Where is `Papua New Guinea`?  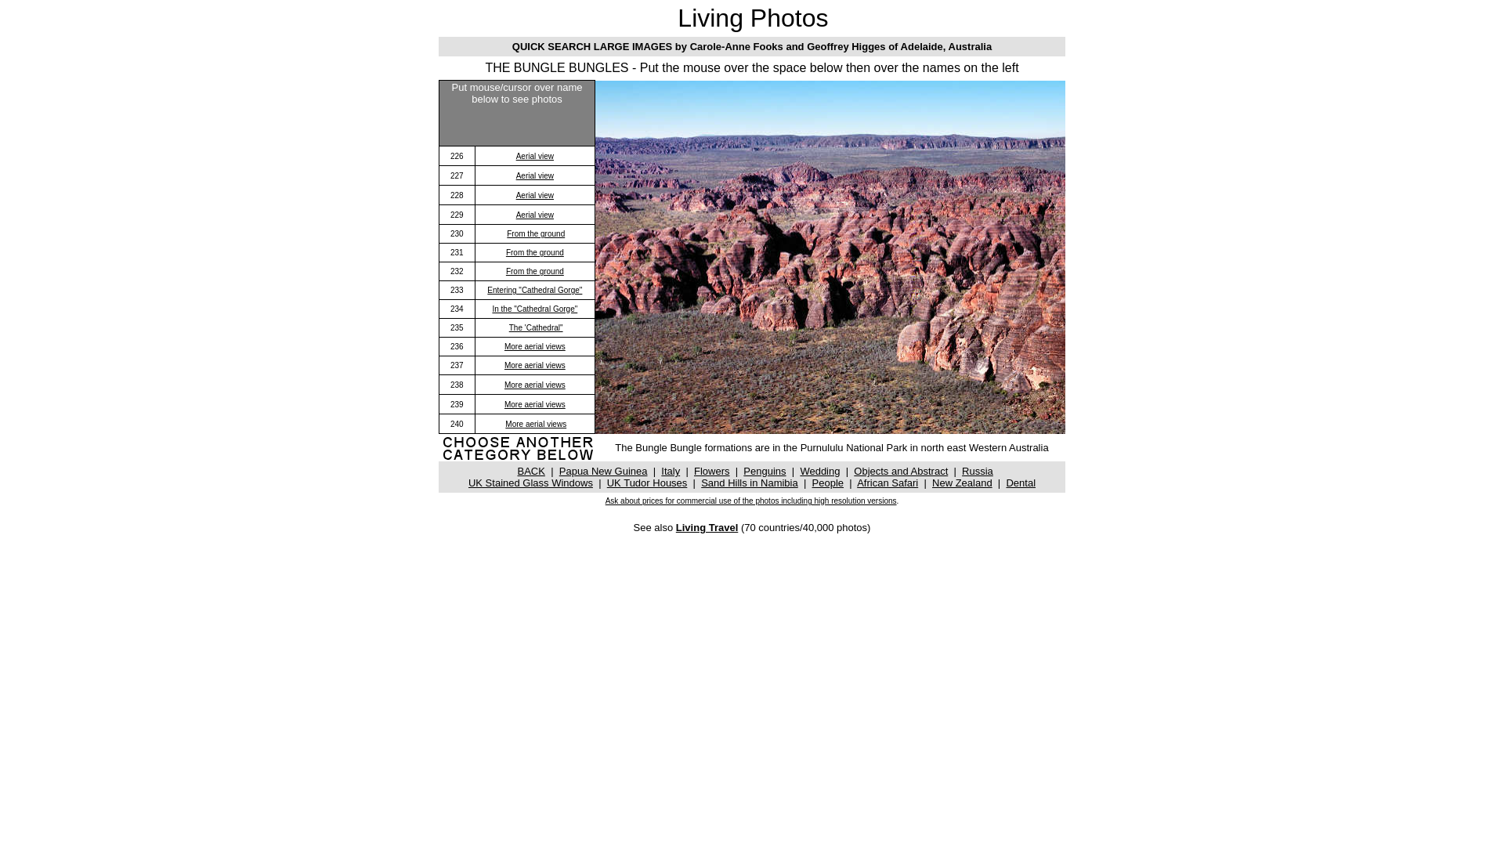 Papua New Guinea is located at coordinates (603, 472).